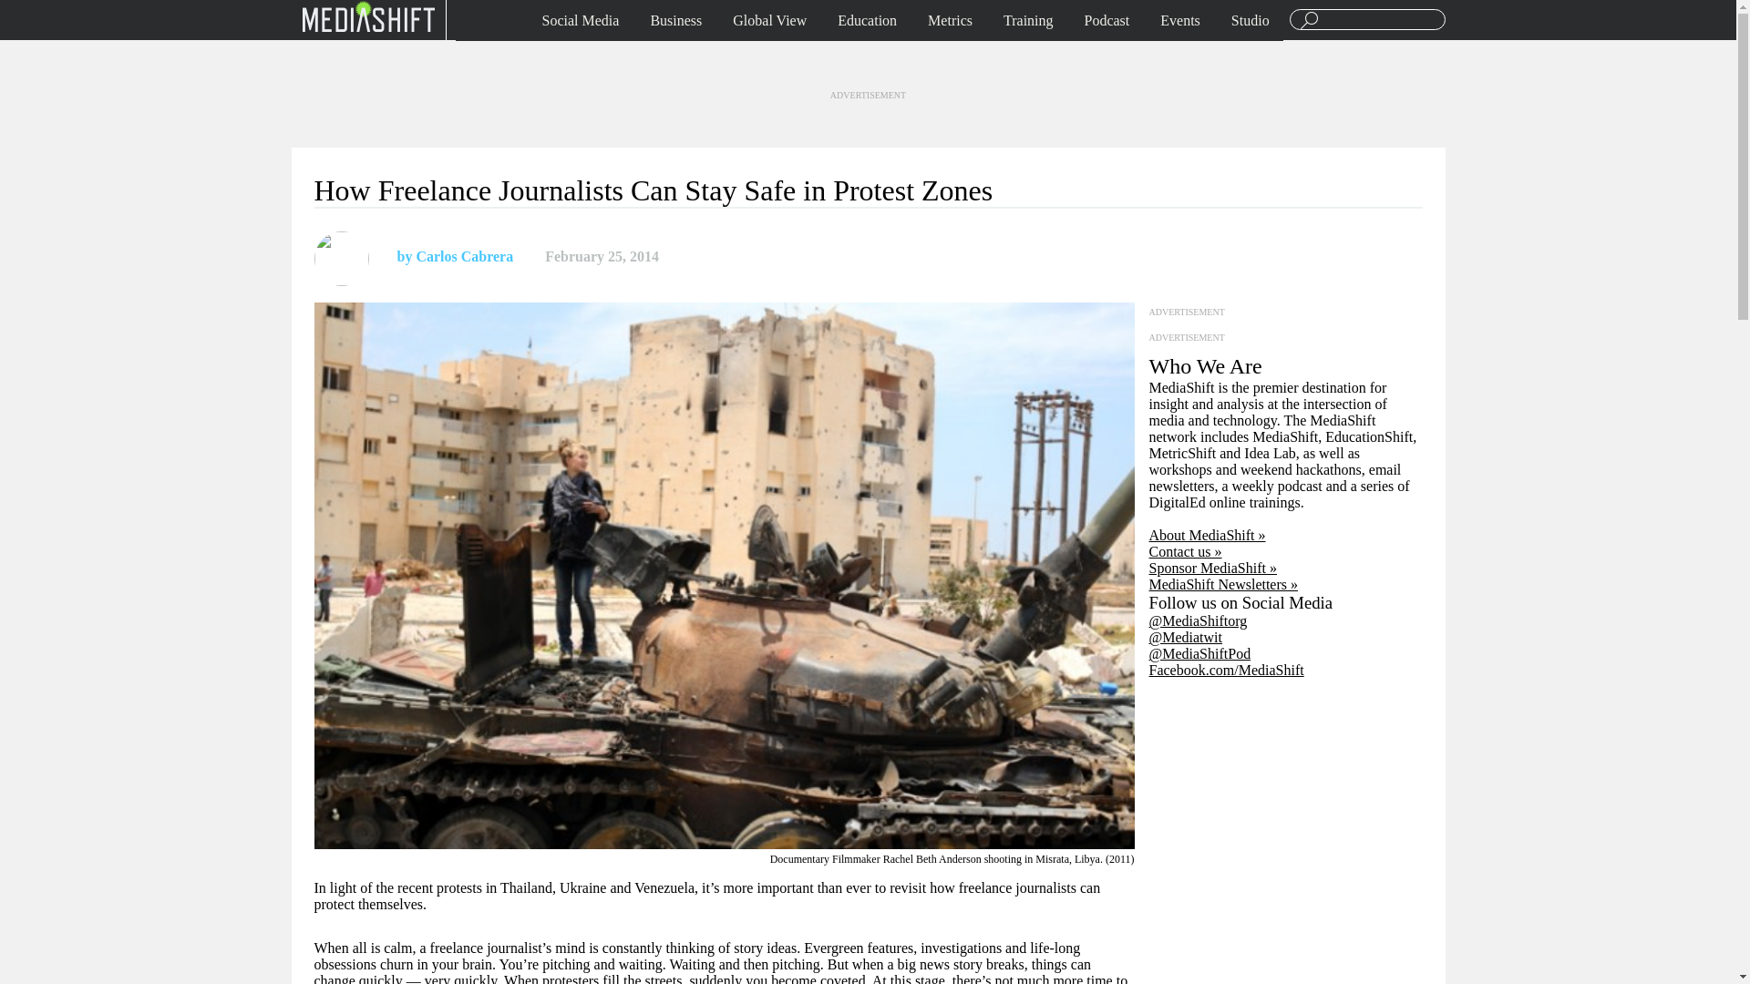  Describe the element at coordinates (1028, 20) in the screenshot. I see `Training` at that location.